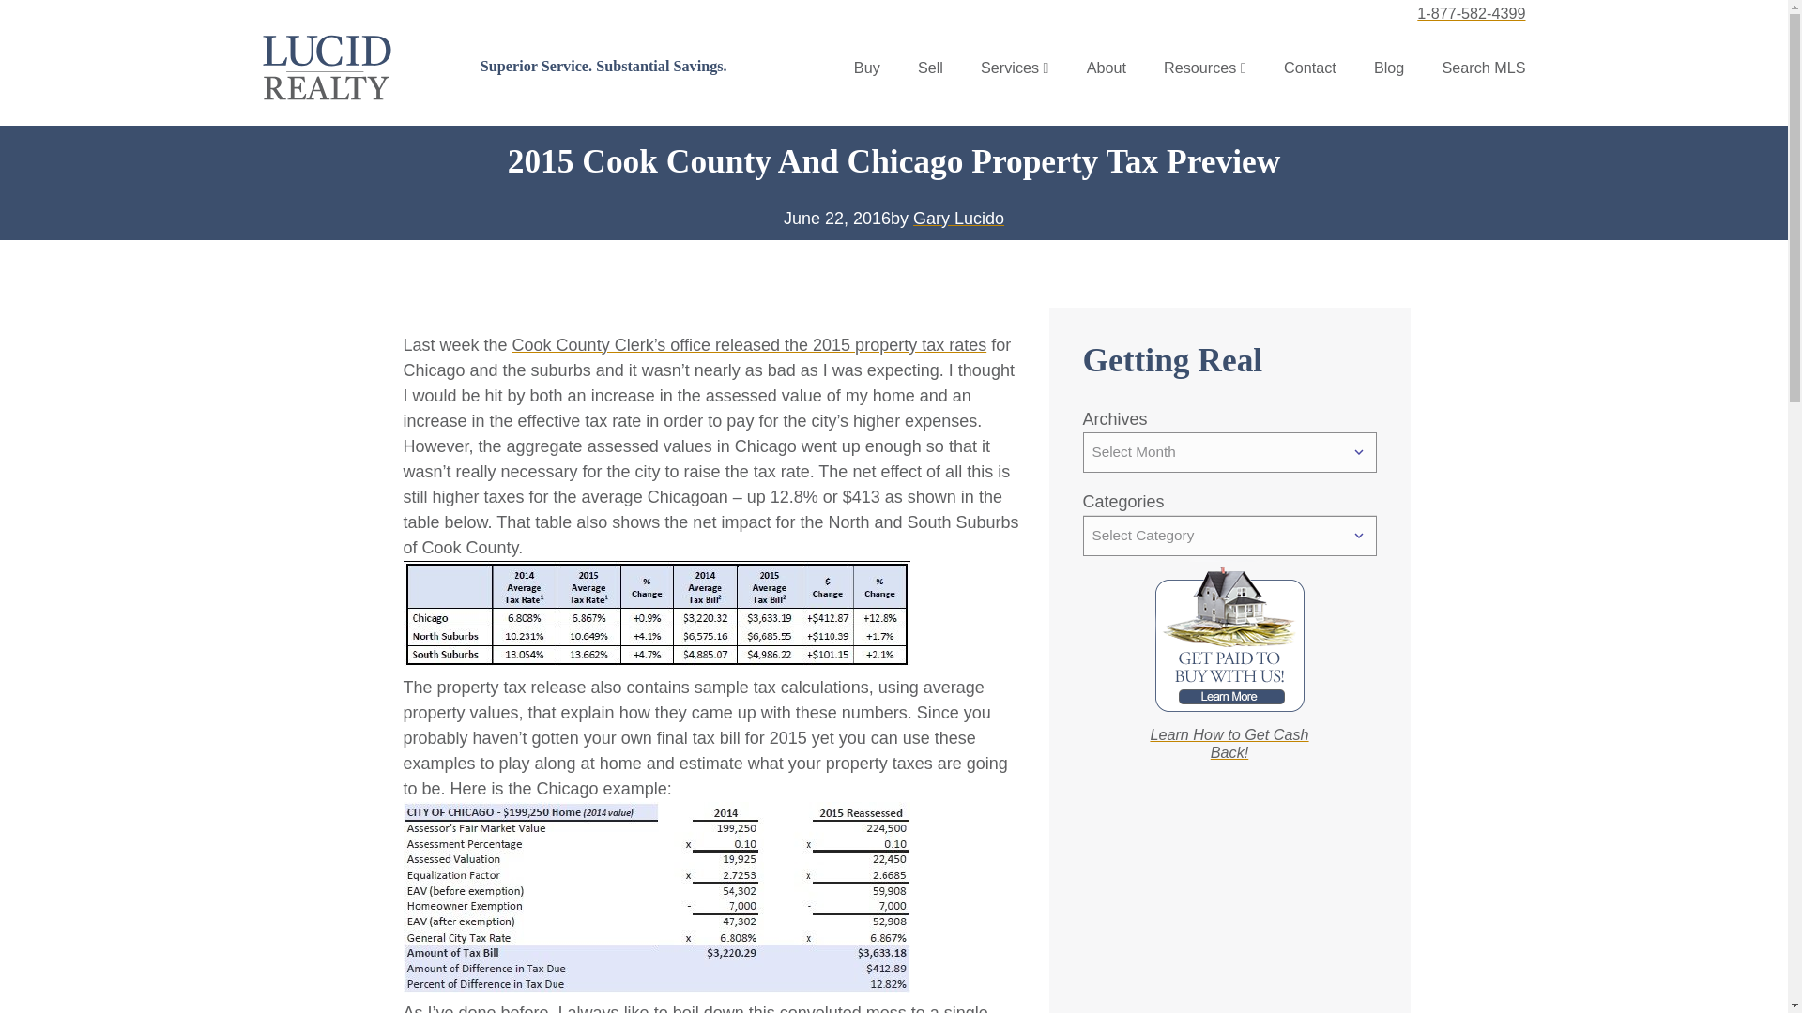  What do you see at coordinates (867, 68) in the screenshot?
I see `Buy` at bounding box center [867, 68].